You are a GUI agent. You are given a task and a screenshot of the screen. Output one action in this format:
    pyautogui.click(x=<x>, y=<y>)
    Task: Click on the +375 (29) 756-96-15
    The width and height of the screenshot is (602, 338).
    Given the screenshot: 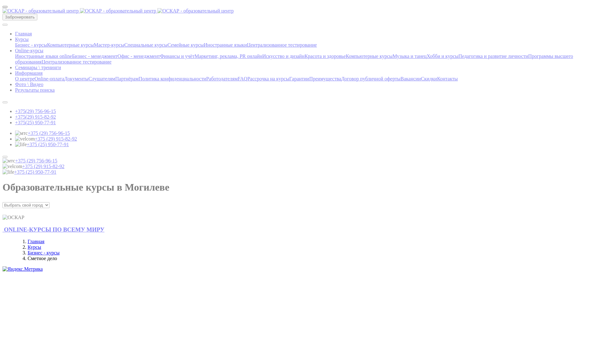 What is the action you would take?
    pyautogui.click(x=36, y=161)
    